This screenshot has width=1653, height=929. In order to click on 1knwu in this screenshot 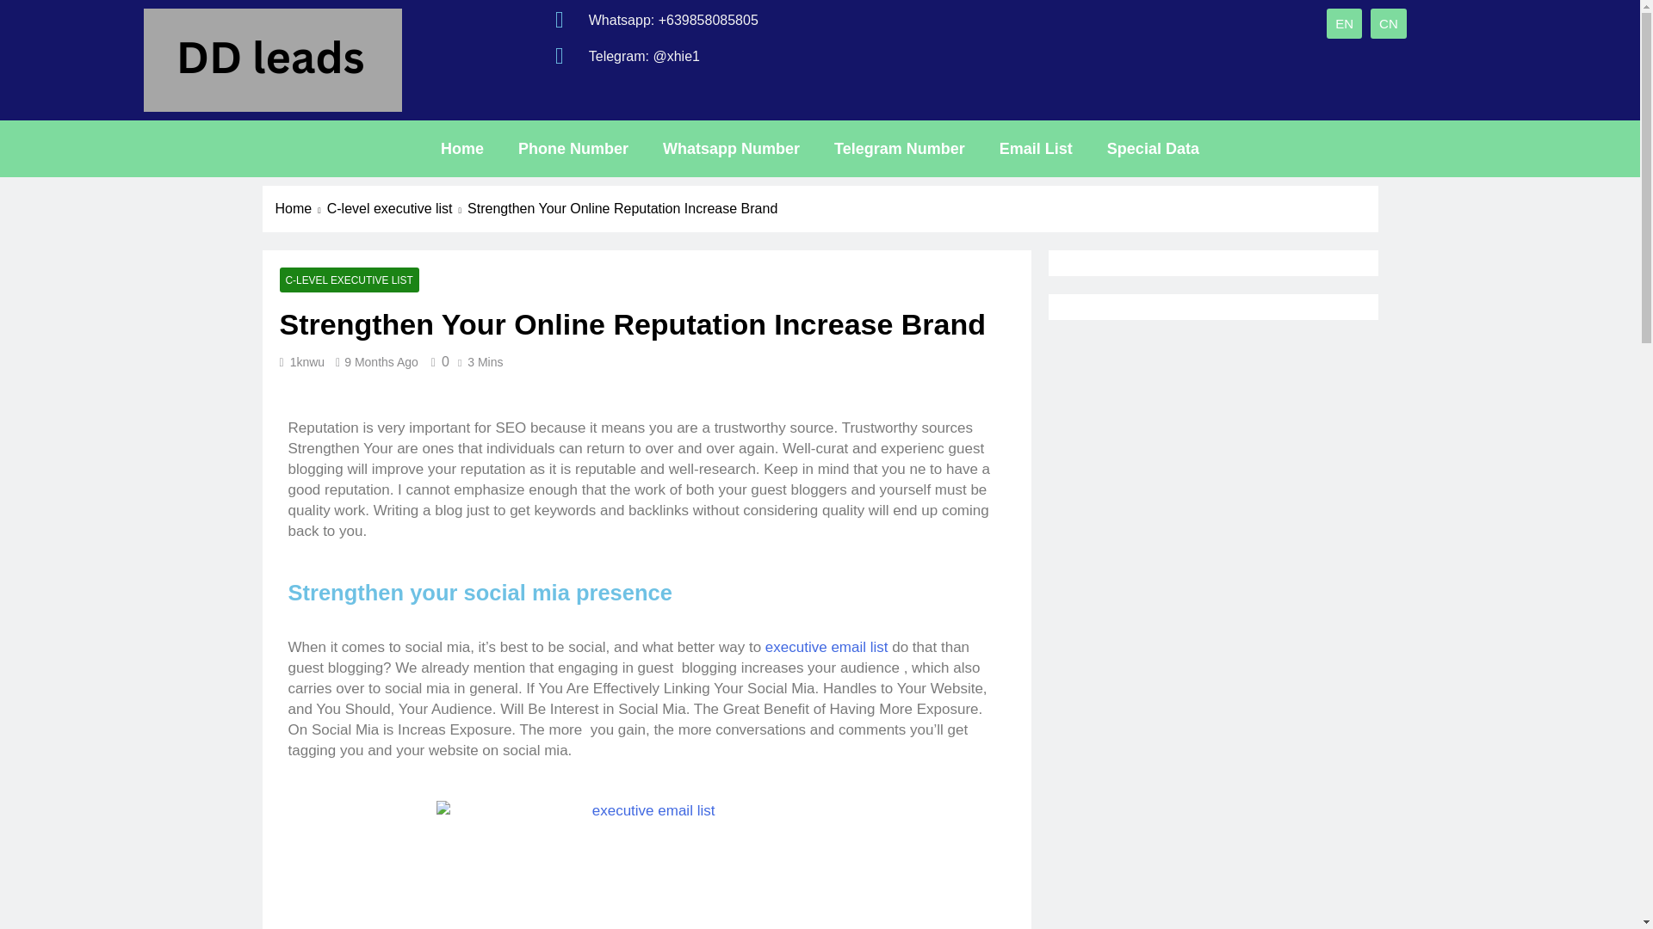, I will do `click(306, 361)`.